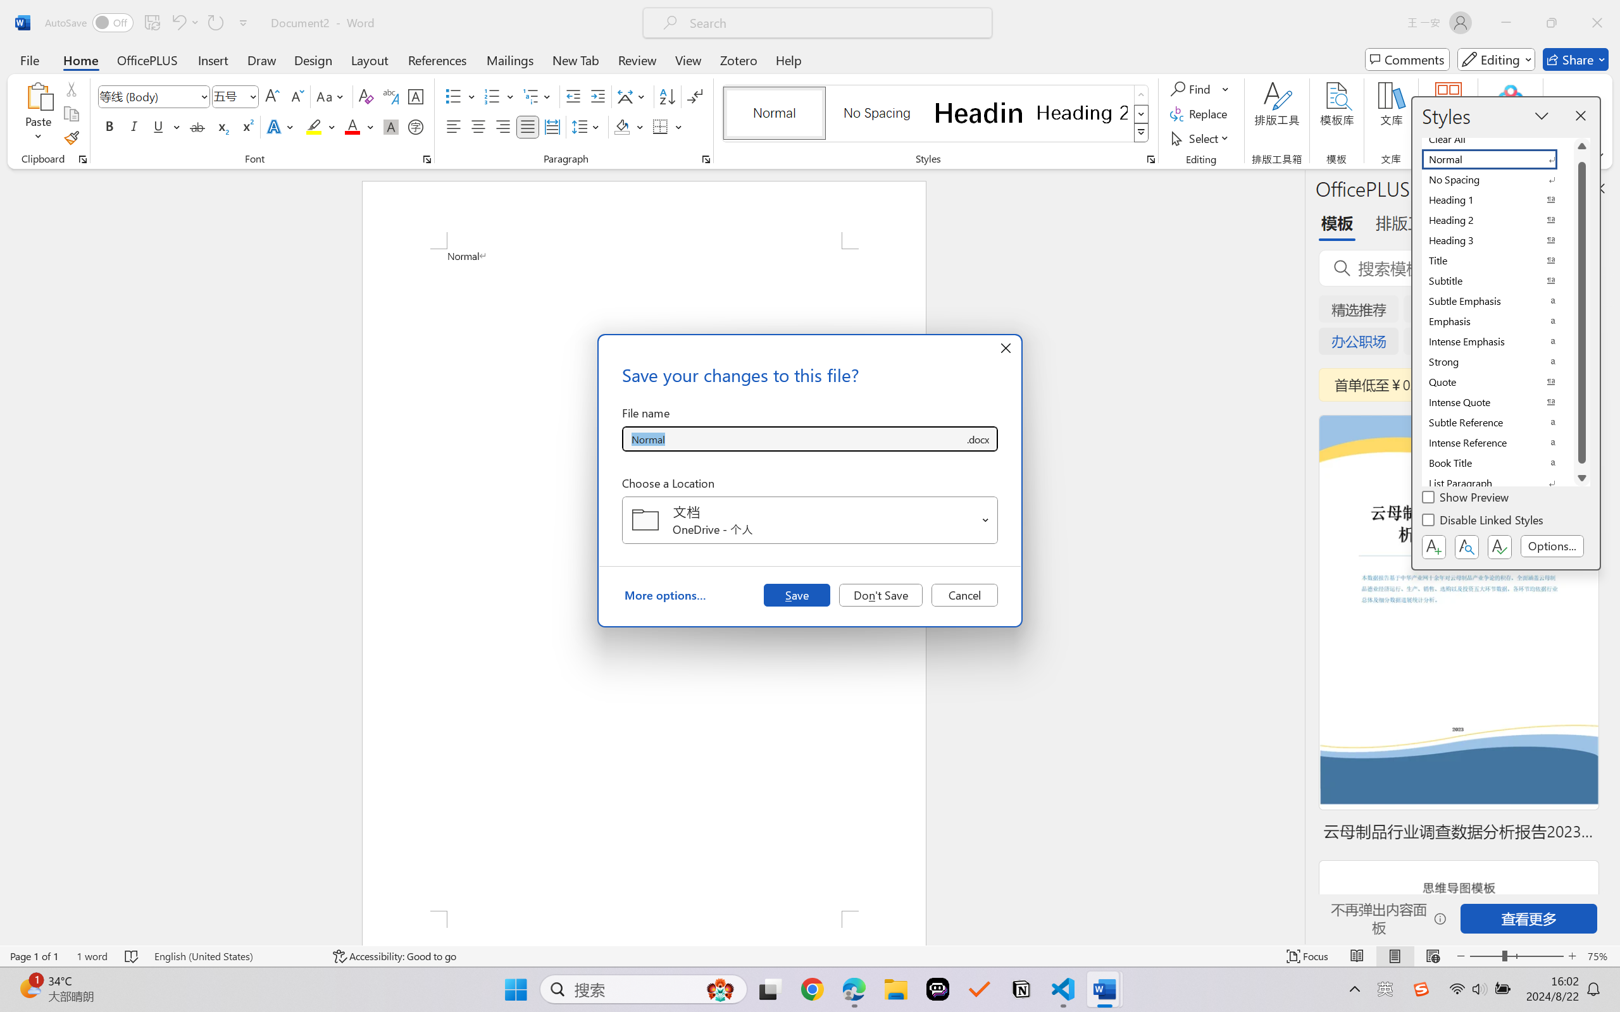 The image size is (1620, 1012). I want to click on Class: MsoCommandBar, so click(810, 956).